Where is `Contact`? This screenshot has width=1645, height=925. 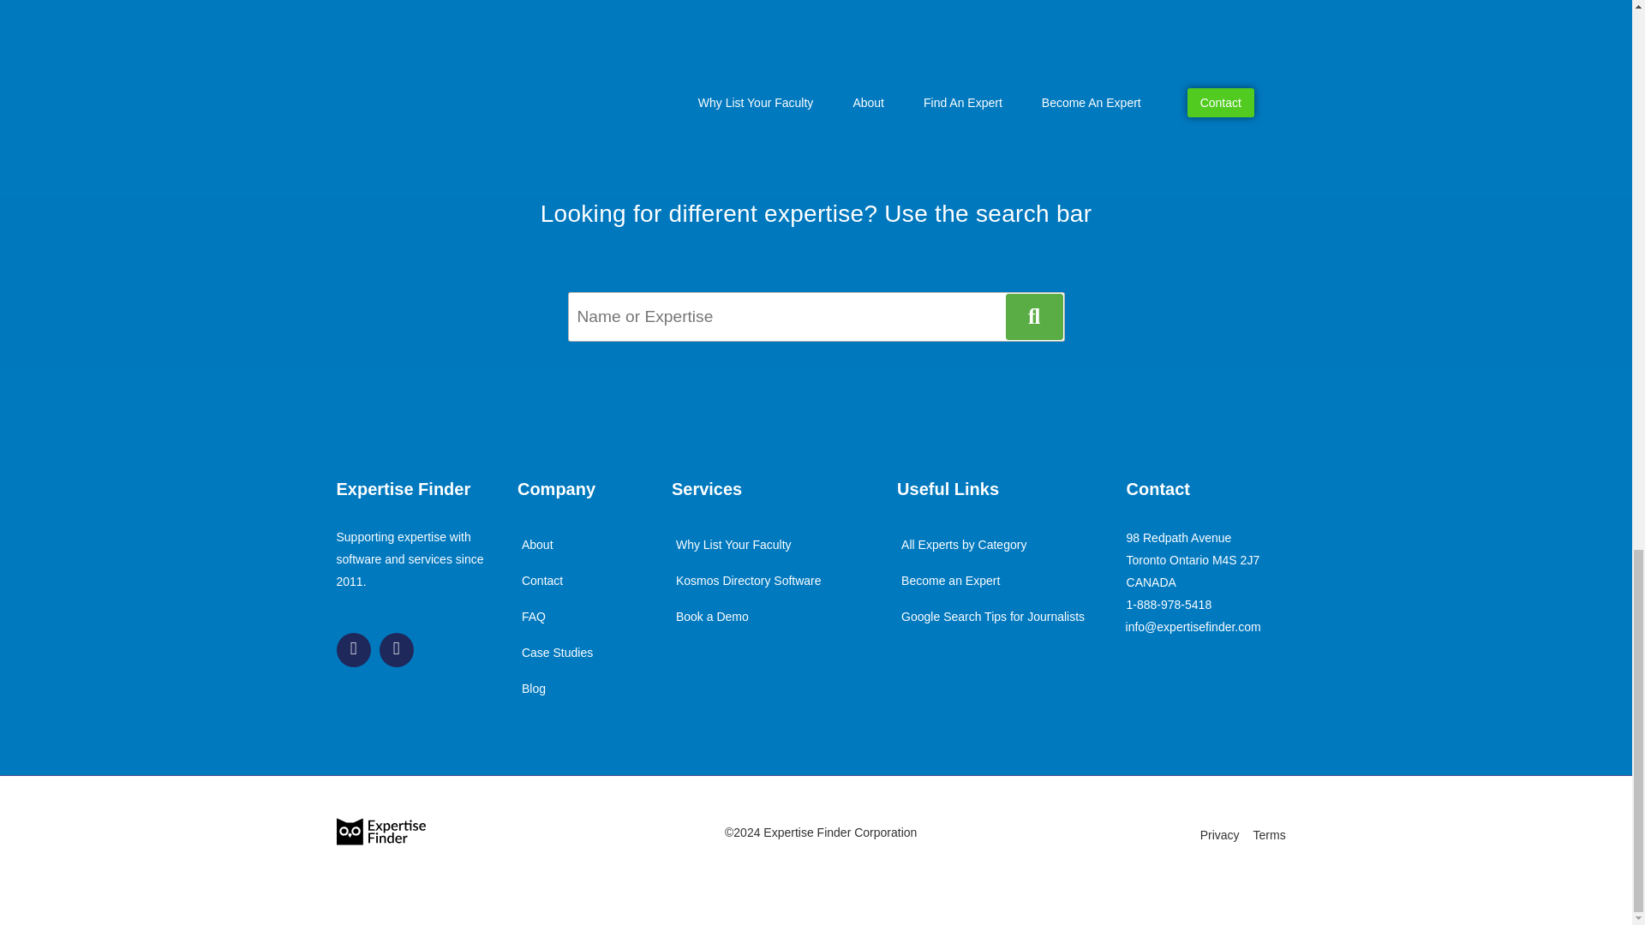 Contact is located at coordinates (541, 580).